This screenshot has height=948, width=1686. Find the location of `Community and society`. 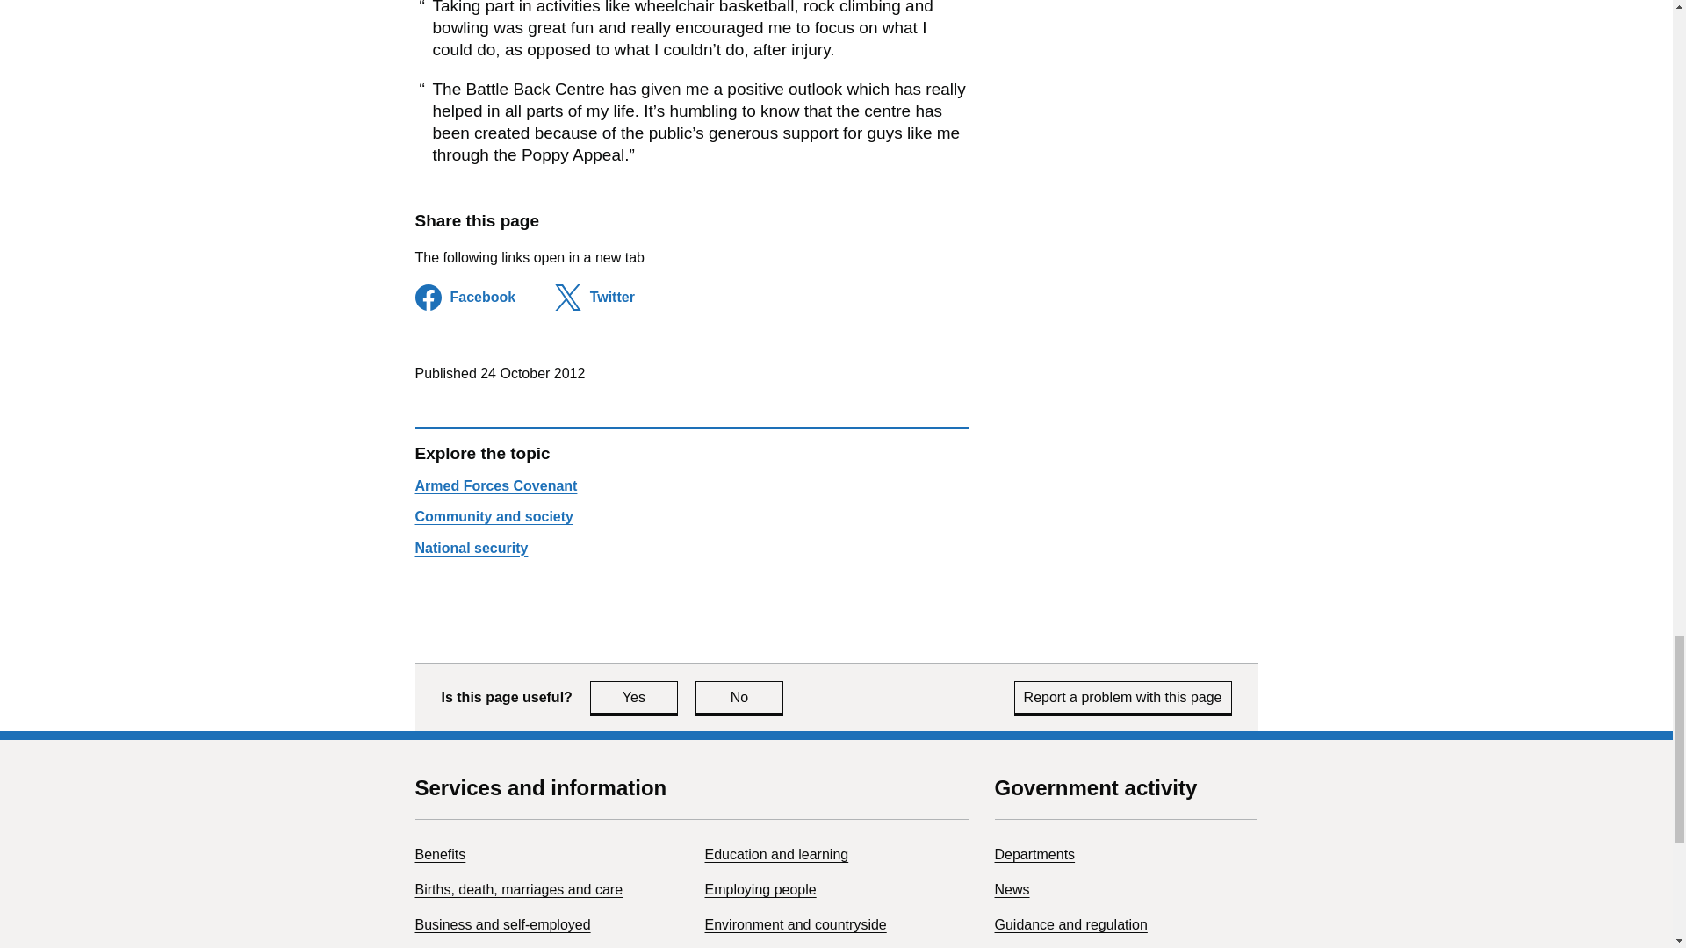

Community and society is located at coordinates (634, 697).